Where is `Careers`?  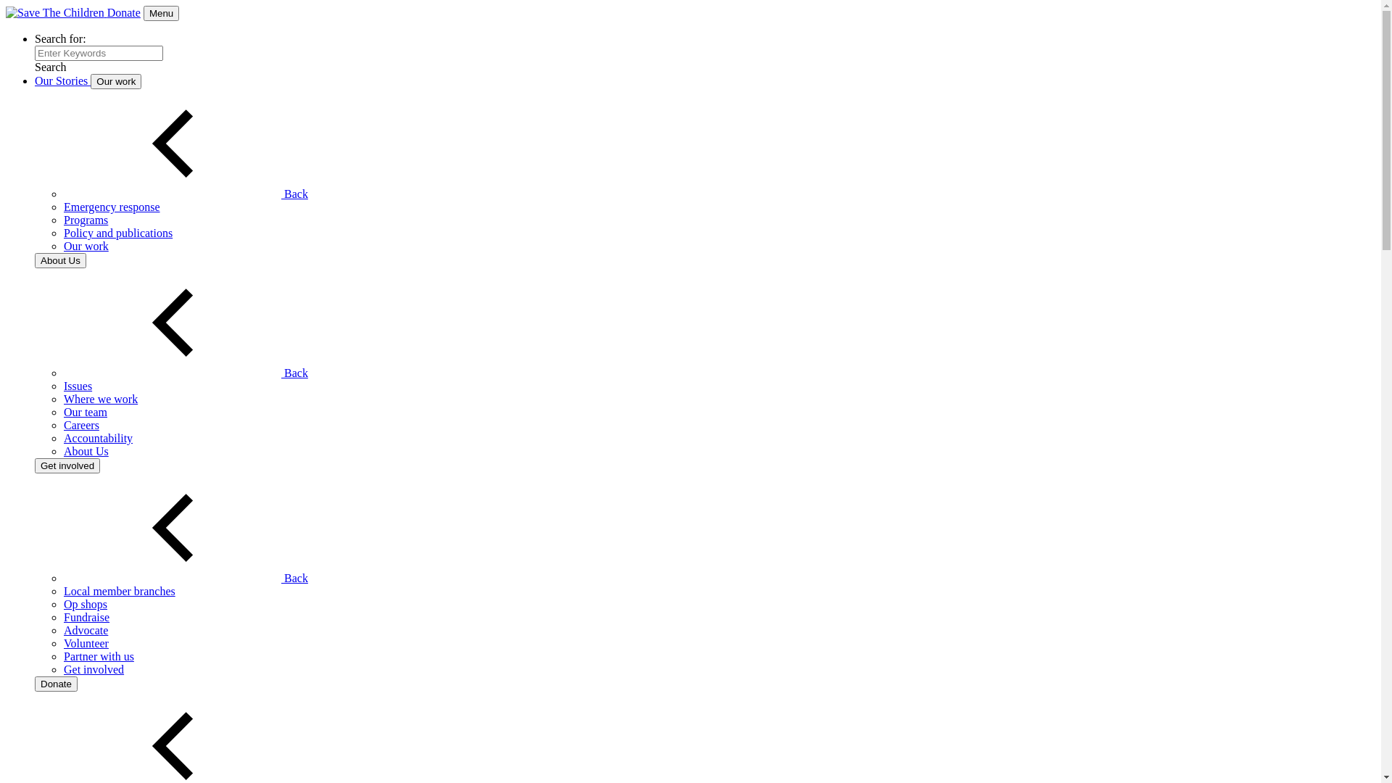 Careers is located at coordinates (81, 425).